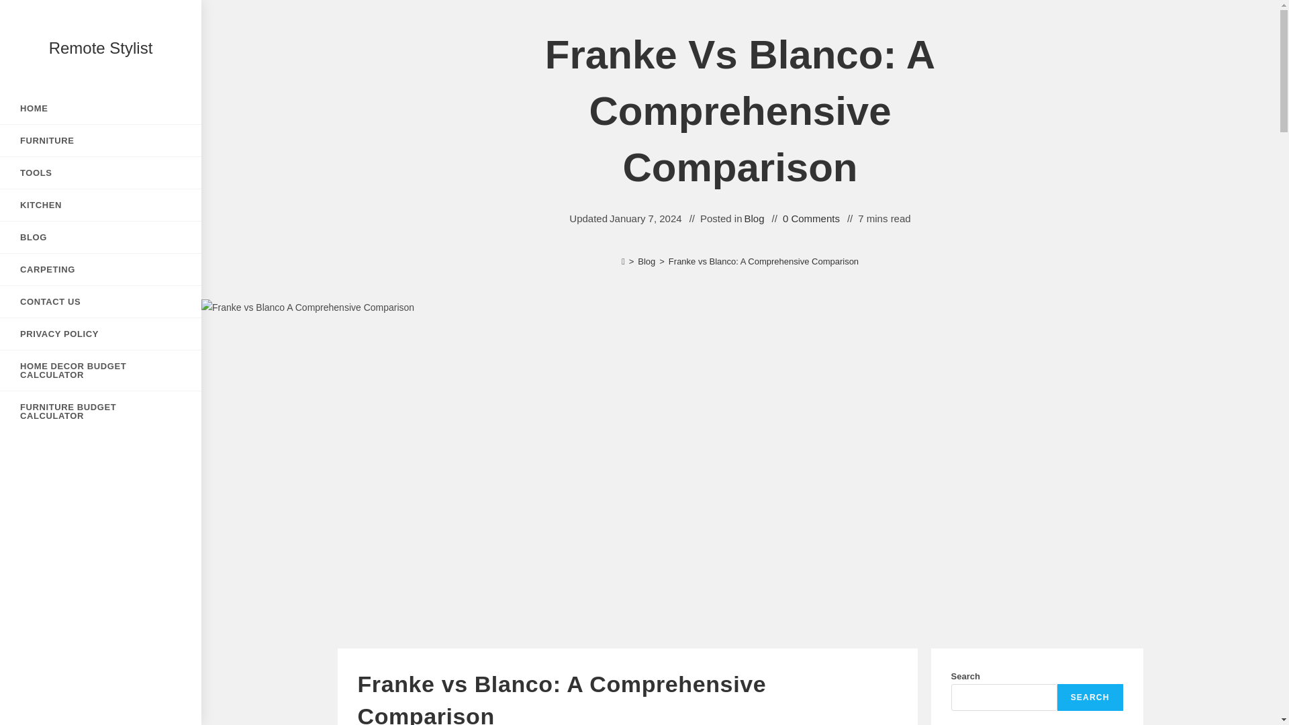 This screenshot has width=1289, height=725. Describe the element at coordinates (101, 270) in the screenshot. I see `CARPETING` at that location.